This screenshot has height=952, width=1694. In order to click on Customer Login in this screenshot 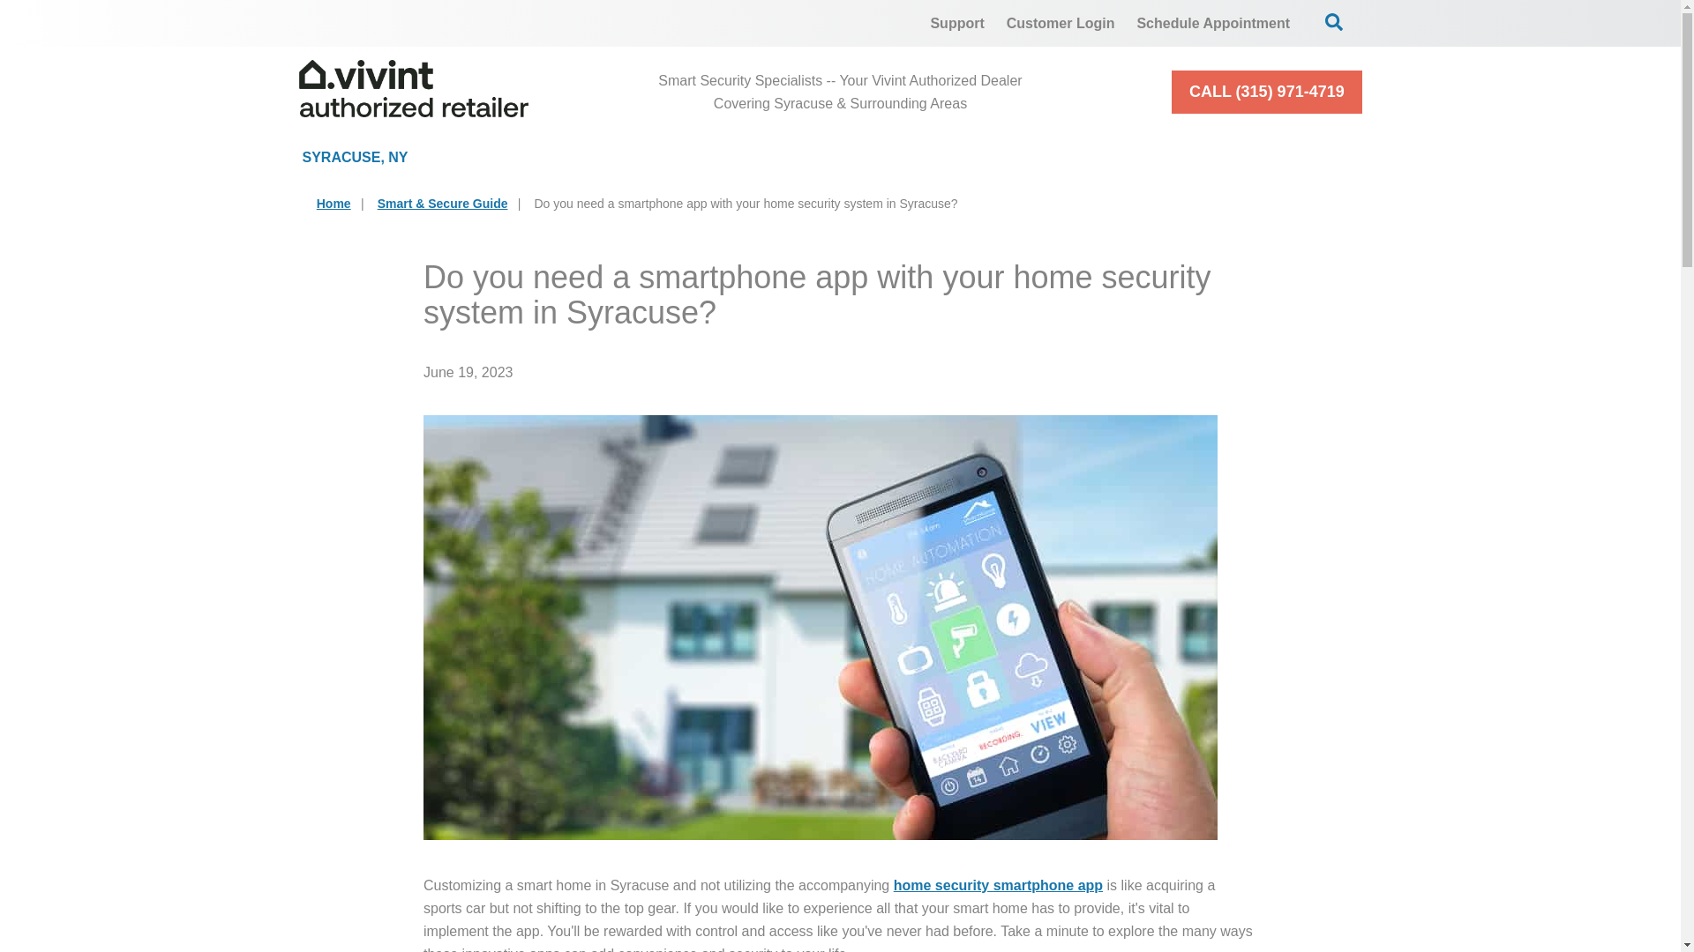, I will do `click(1061, 23)`.